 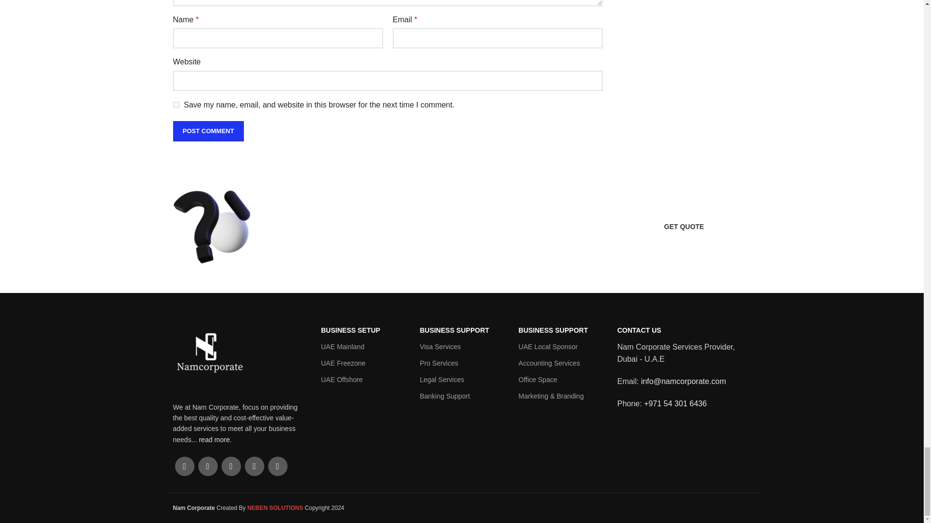 What do you see at coordinates (462, 380) in the screenshot?
I see `Legal Services` at bounding box center [462, 380].